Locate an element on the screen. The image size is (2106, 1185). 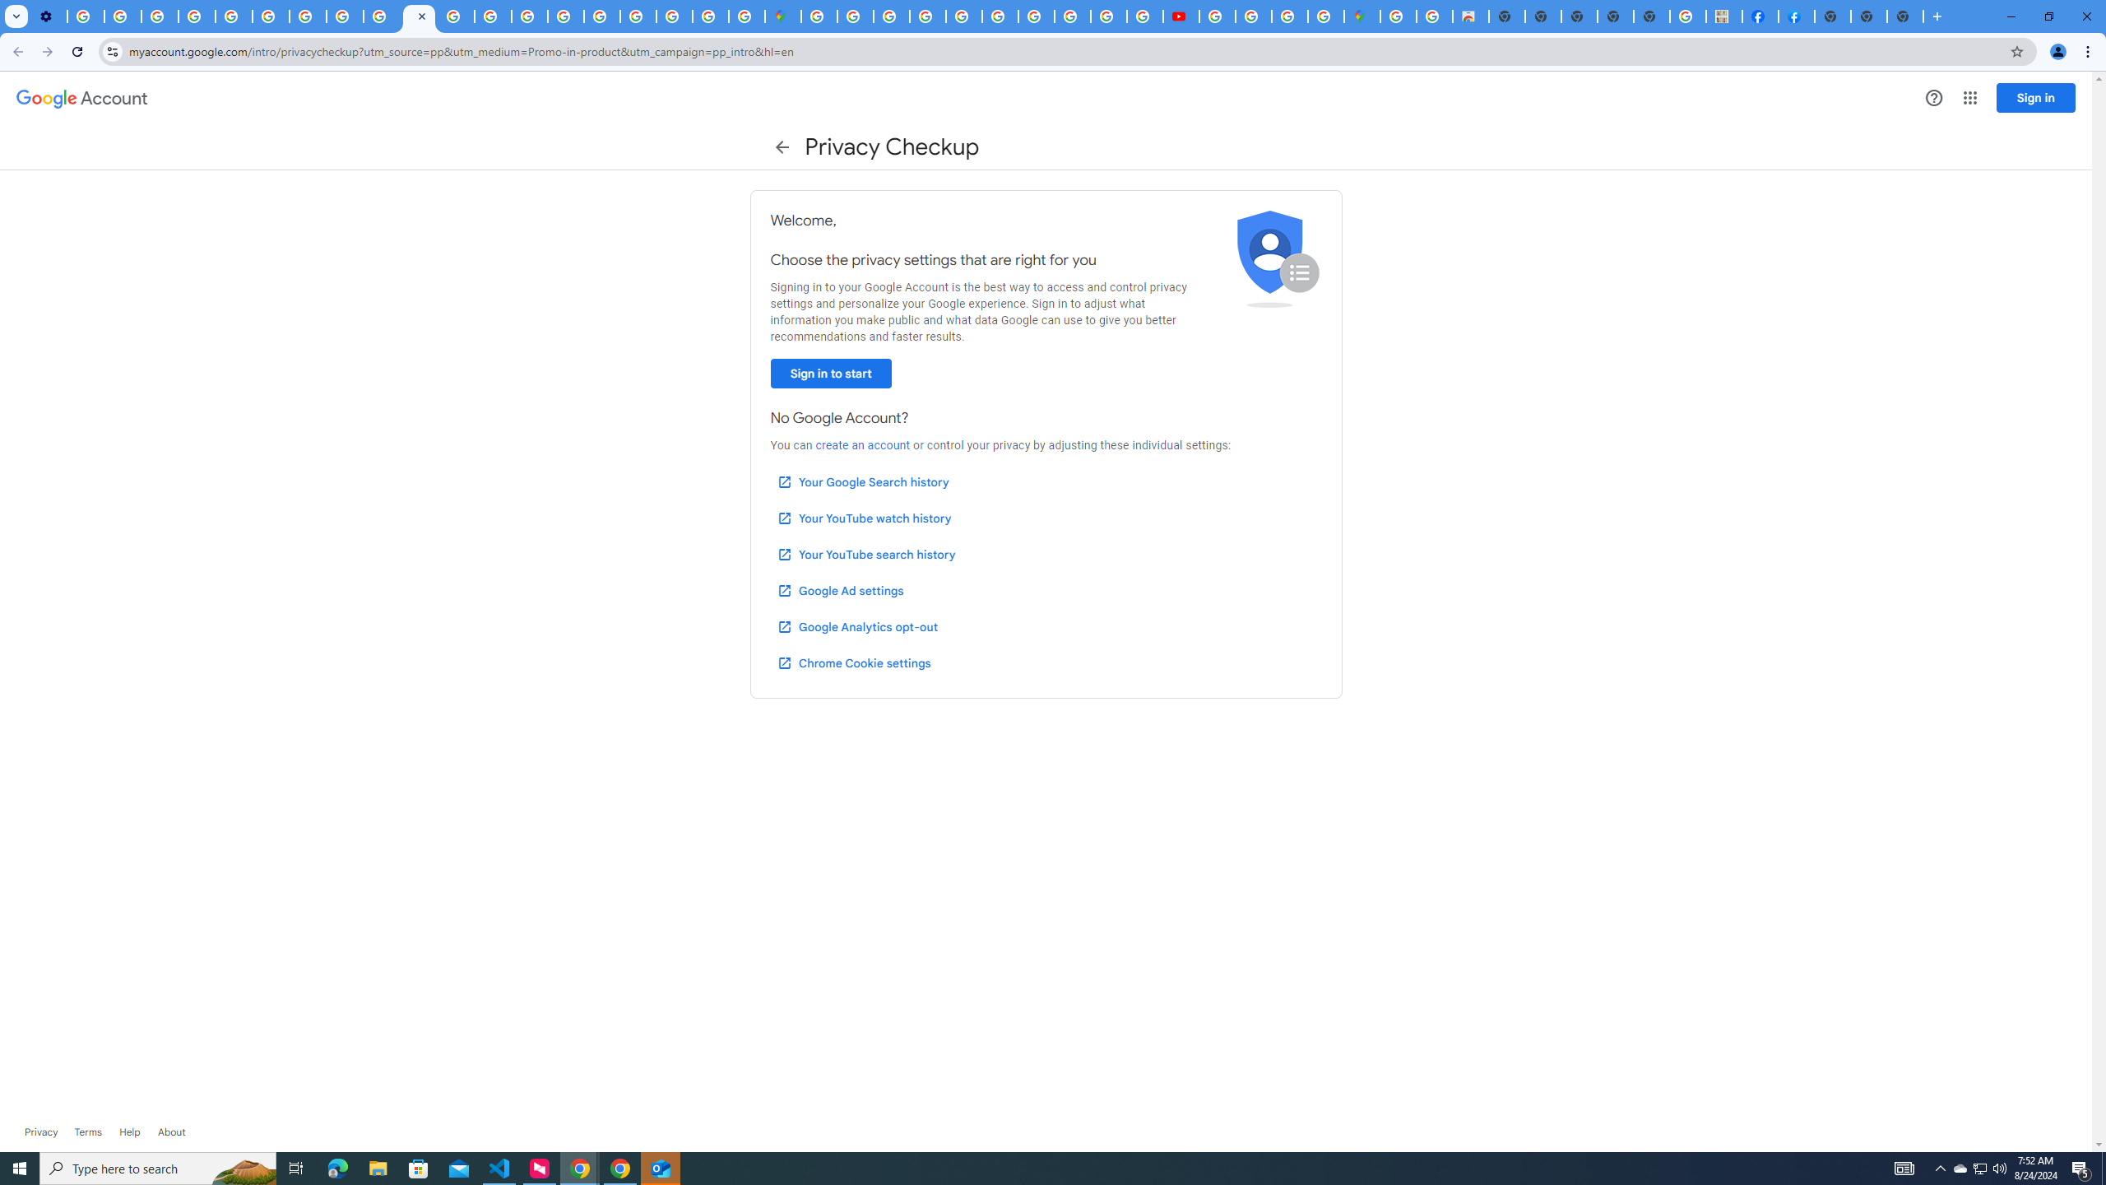
Google Maps is located at coordinates (783, 16).